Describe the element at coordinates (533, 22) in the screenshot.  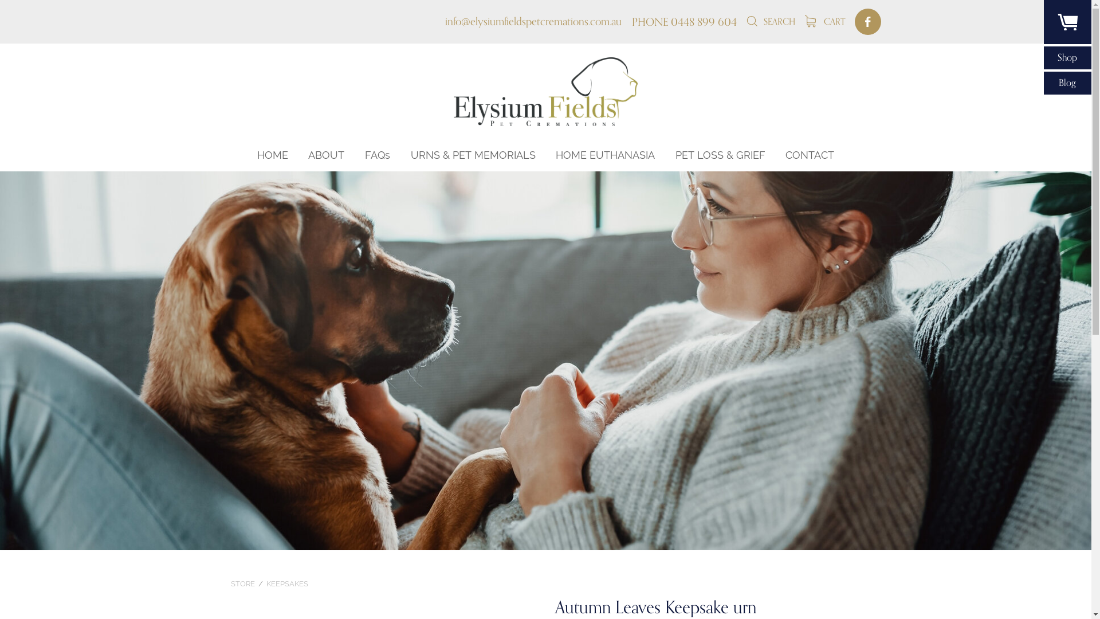
I see `info@elysiumfieldspetcremations.com.au` at that location.